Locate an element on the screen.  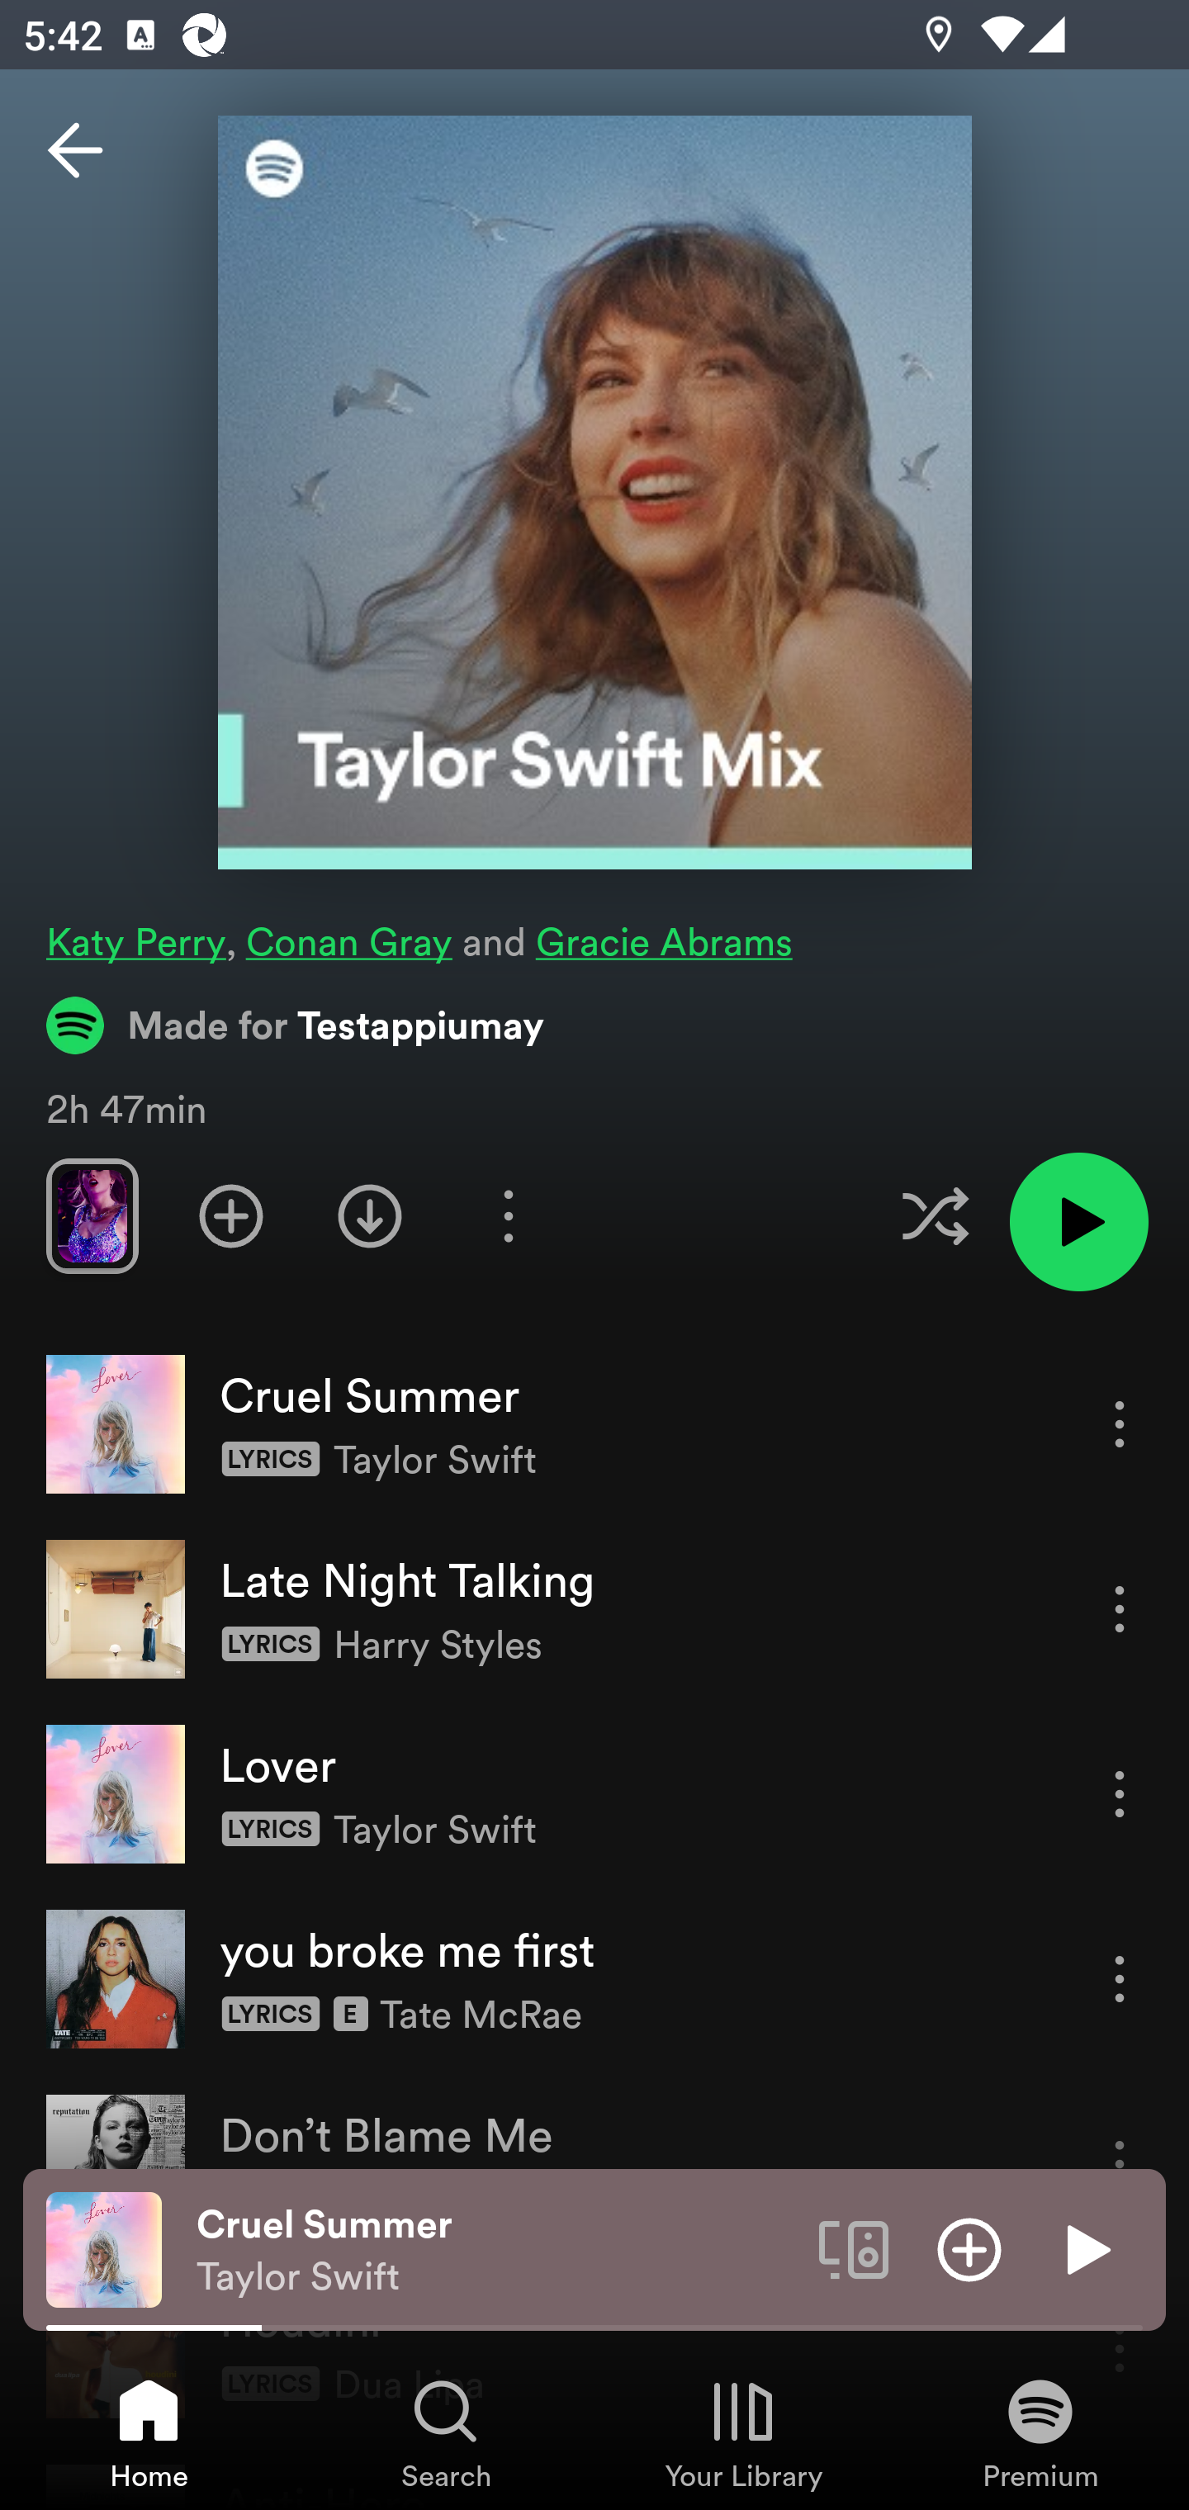
Download is located at coordinates (370, 1215).